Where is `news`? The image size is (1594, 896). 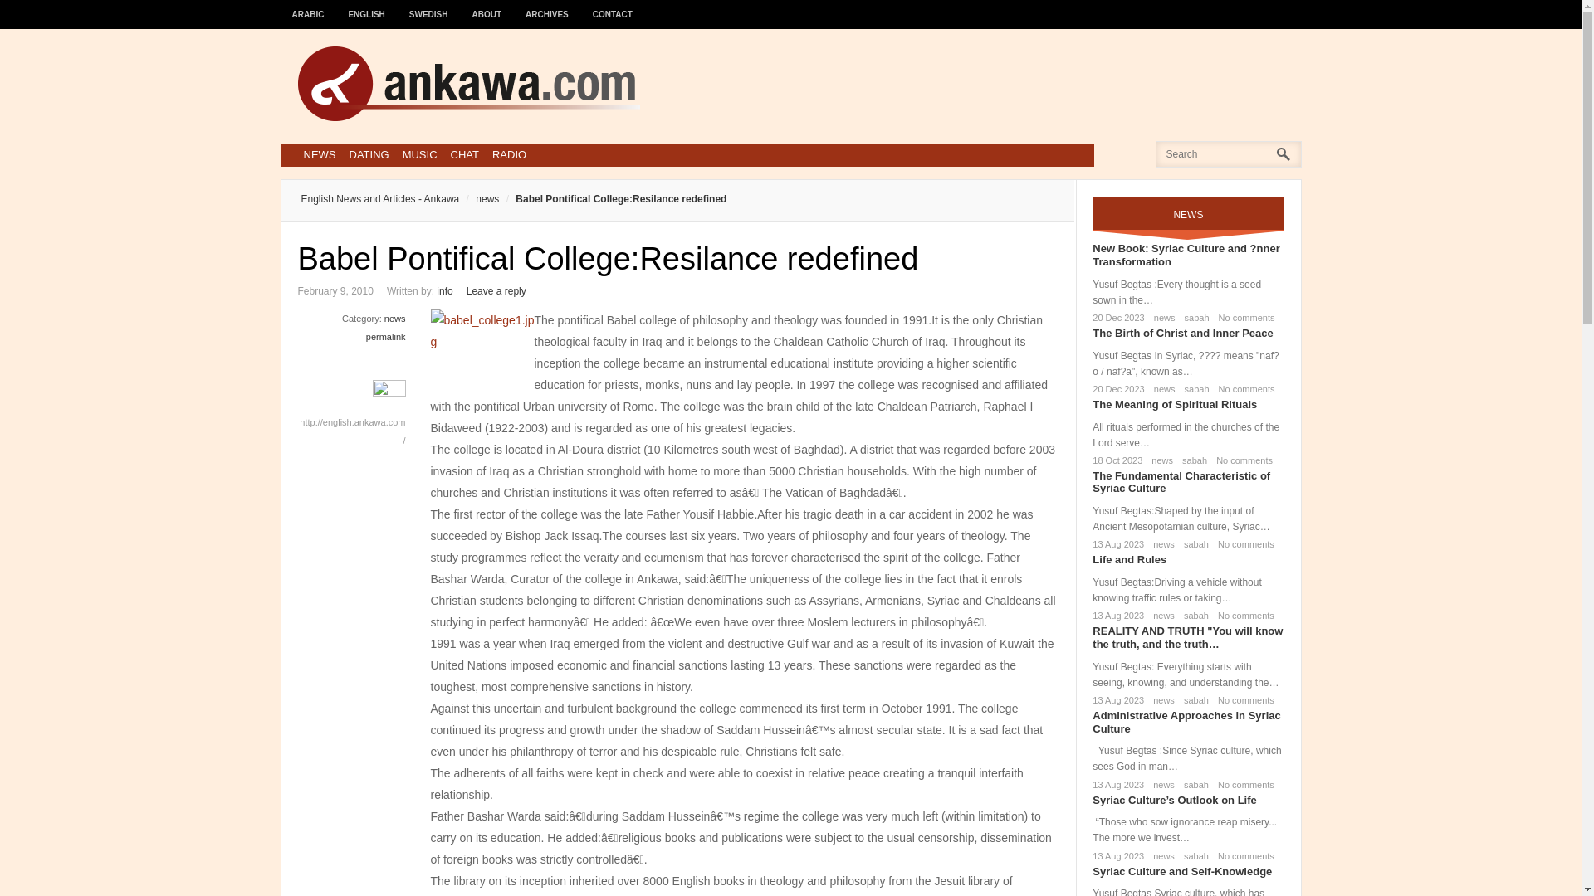 news is located at coordinates (1159, 460).